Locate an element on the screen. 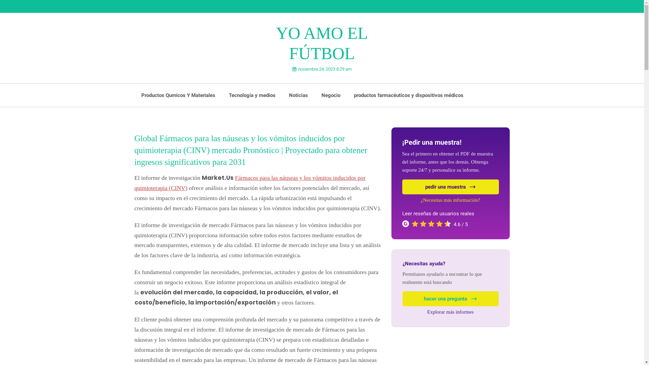 This screenshot has width=649, height=365. Noticias is located at coordinates (298, 95).